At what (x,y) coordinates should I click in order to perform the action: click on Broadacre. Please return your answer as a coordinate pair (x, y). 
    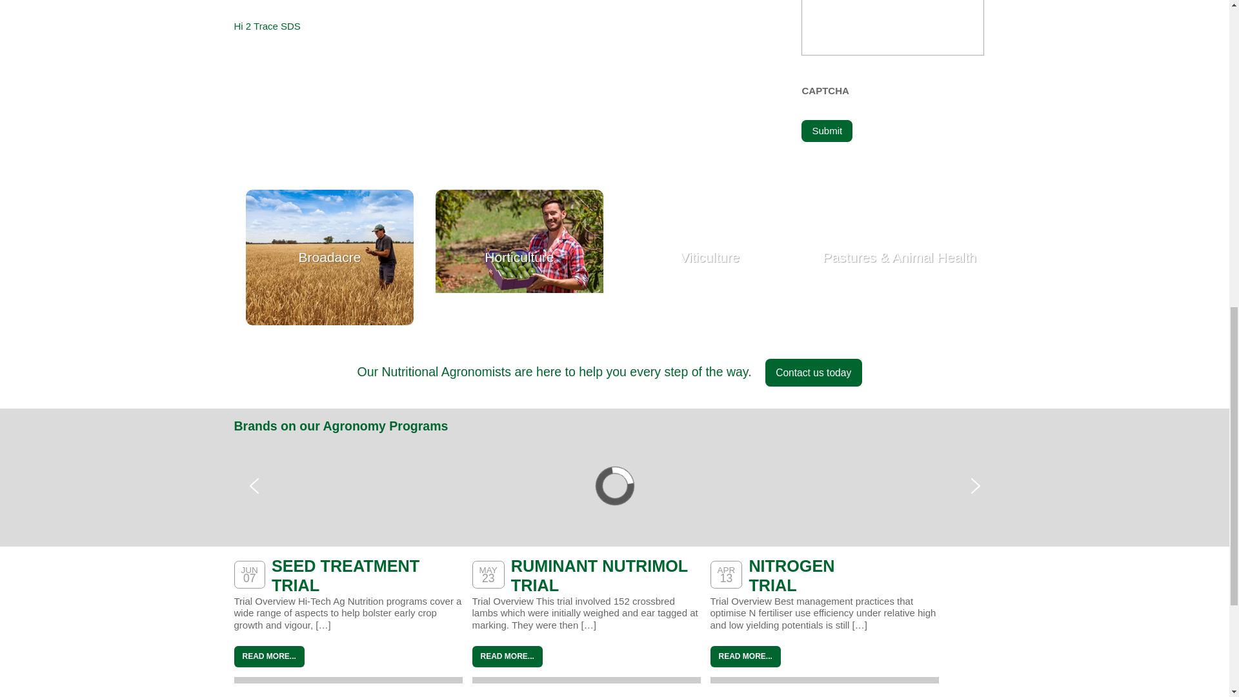
    Looking at the image, I should click on (329, 257).